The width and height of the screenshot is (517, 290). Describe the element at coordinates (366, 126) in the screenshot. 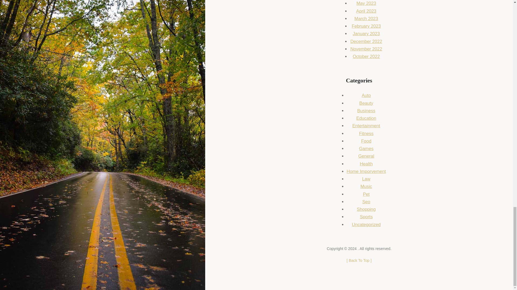

I see `Entertainment` at that location.